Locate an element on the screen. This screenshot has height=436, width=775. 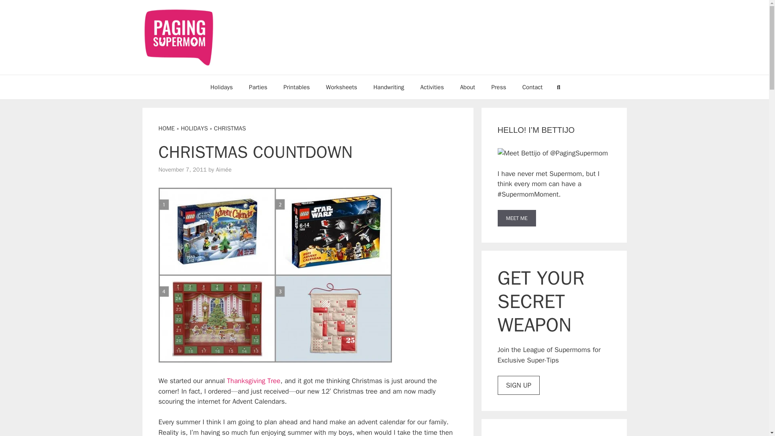
Handwriting is located at coordinates (388, 87).